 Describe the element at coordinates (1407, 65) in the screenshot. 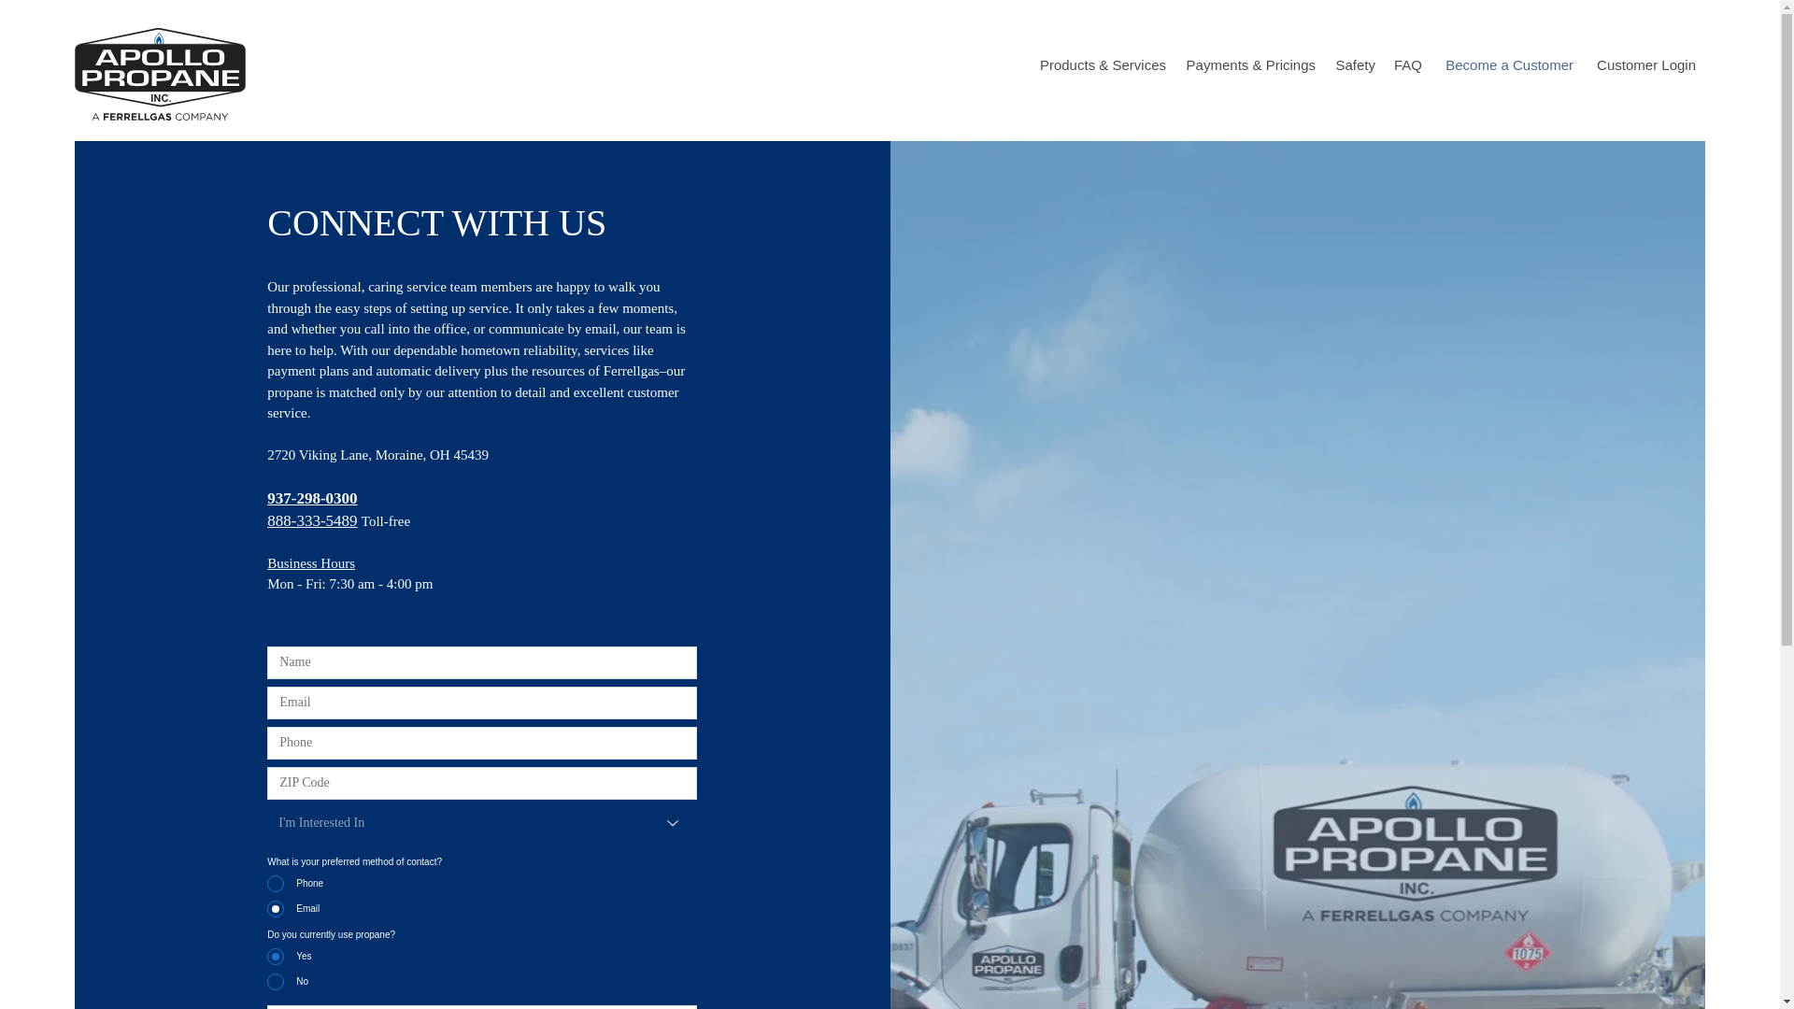

I see `FAQ` at that location.